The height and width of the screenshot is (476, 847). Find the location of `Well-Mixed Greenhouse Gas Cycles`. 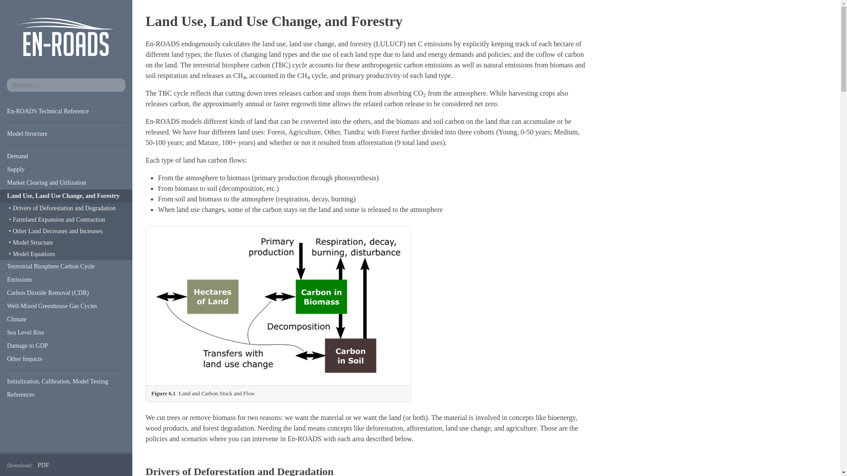

Well-Mixed Greenhouse Gas Cycles is located at coordinates (66, 306).